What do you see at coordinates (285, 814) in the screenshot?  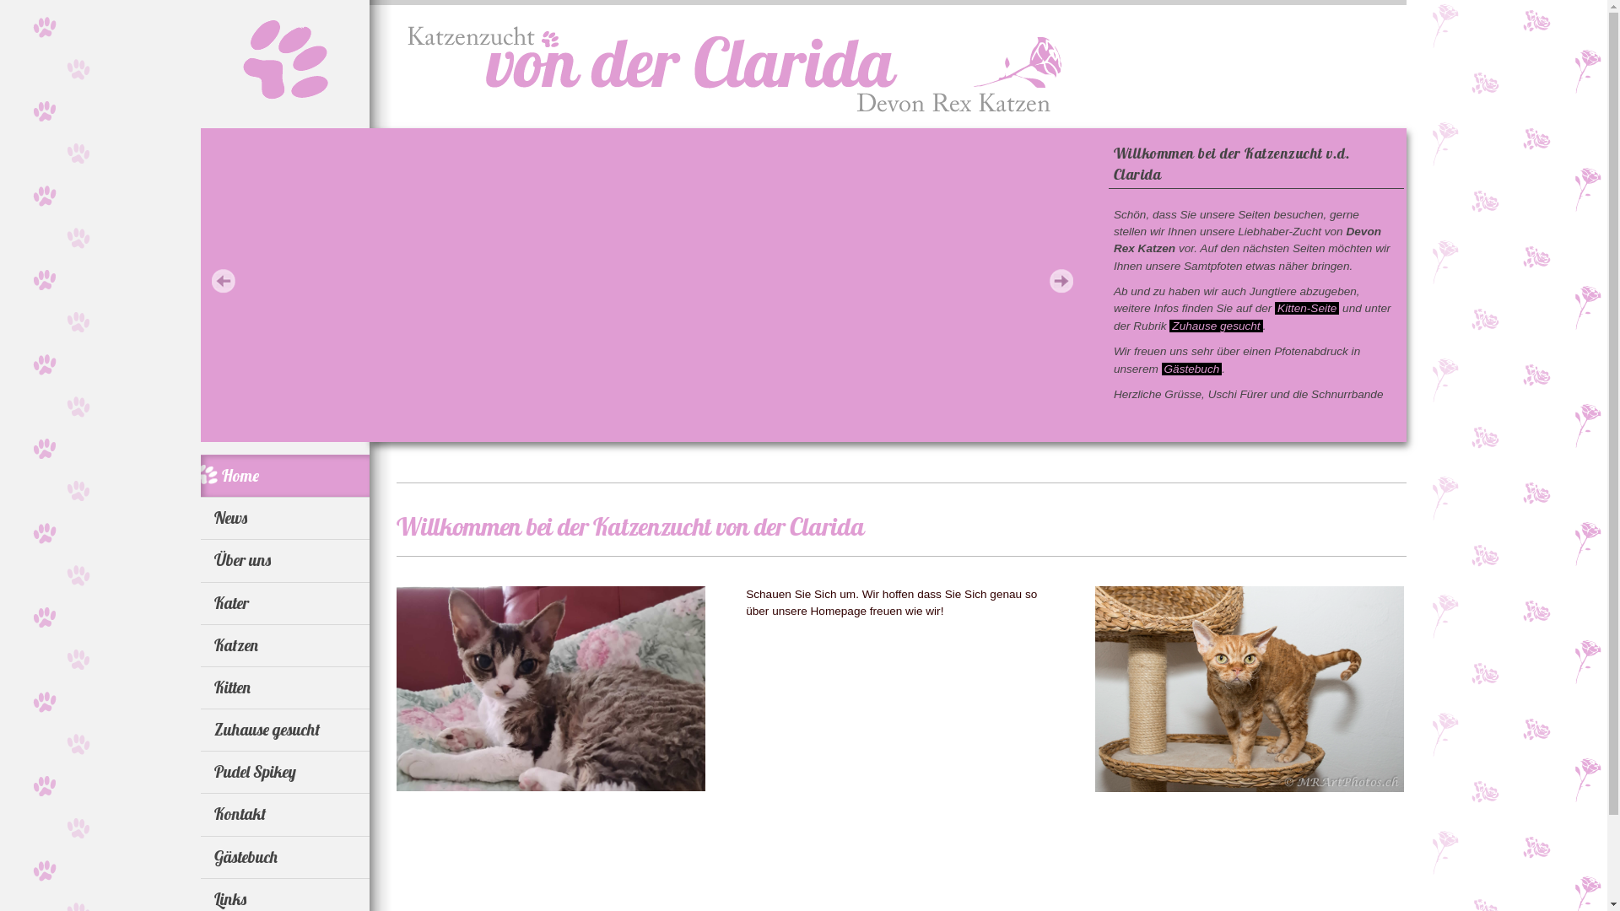 I see `Kontakt` at bounding box center [285, 814].